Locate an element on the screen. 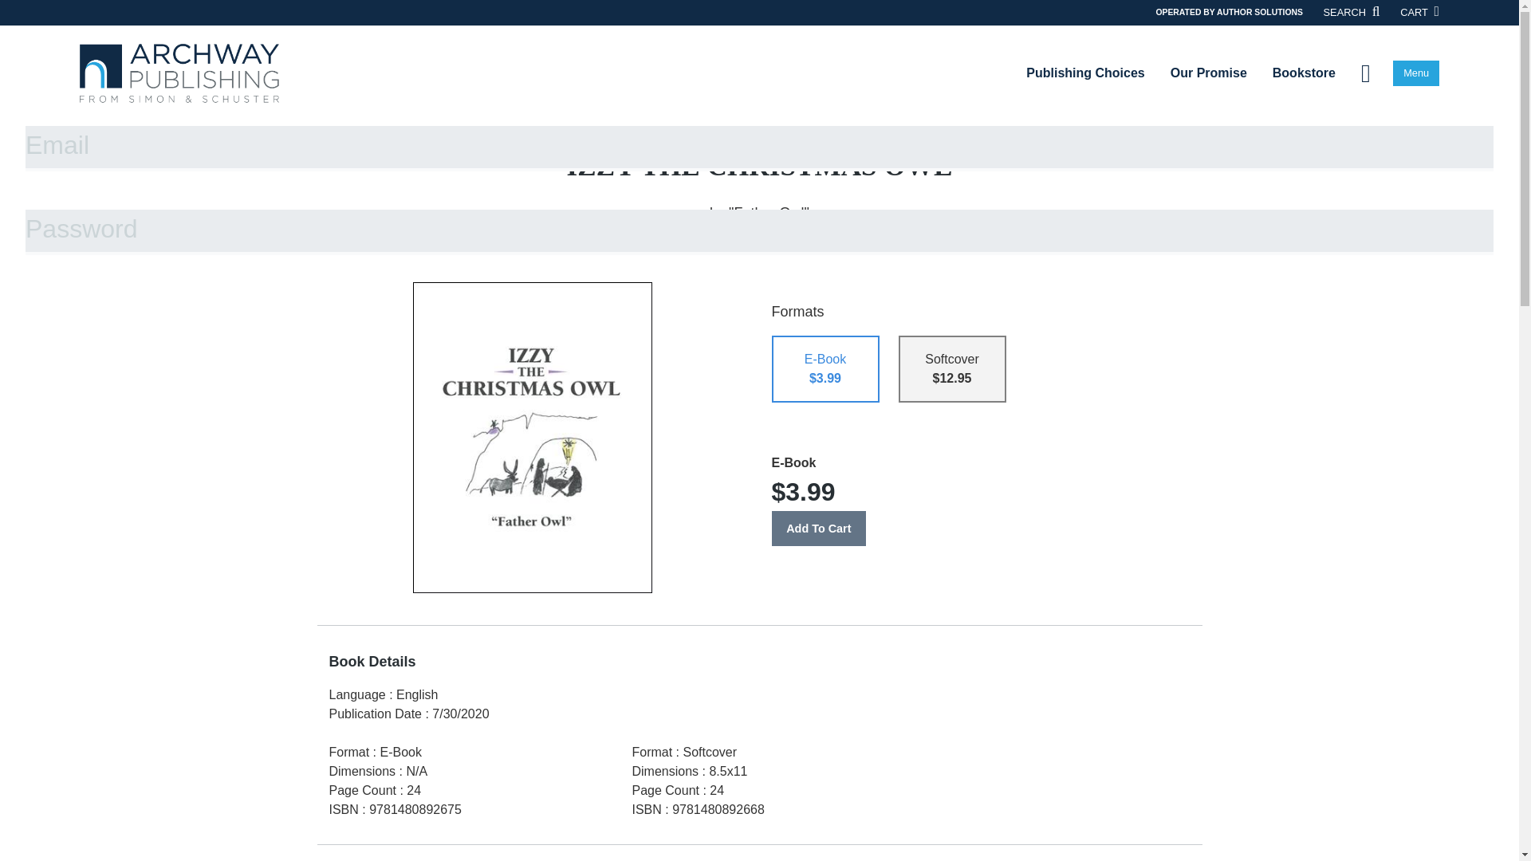 Image resolution: width=1531 pixels, height=861 pixels. Add To Cart is located at coordinates (818, 528).